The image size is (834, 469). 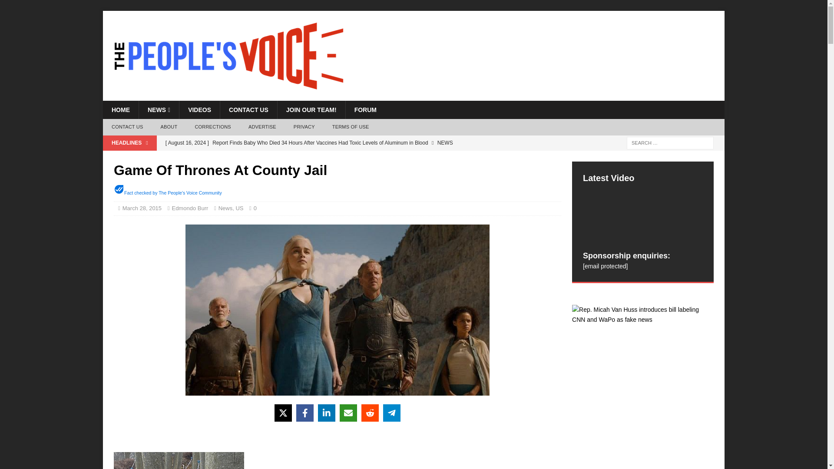 I want to click on VIDEOS, so click(x=199, y=110).